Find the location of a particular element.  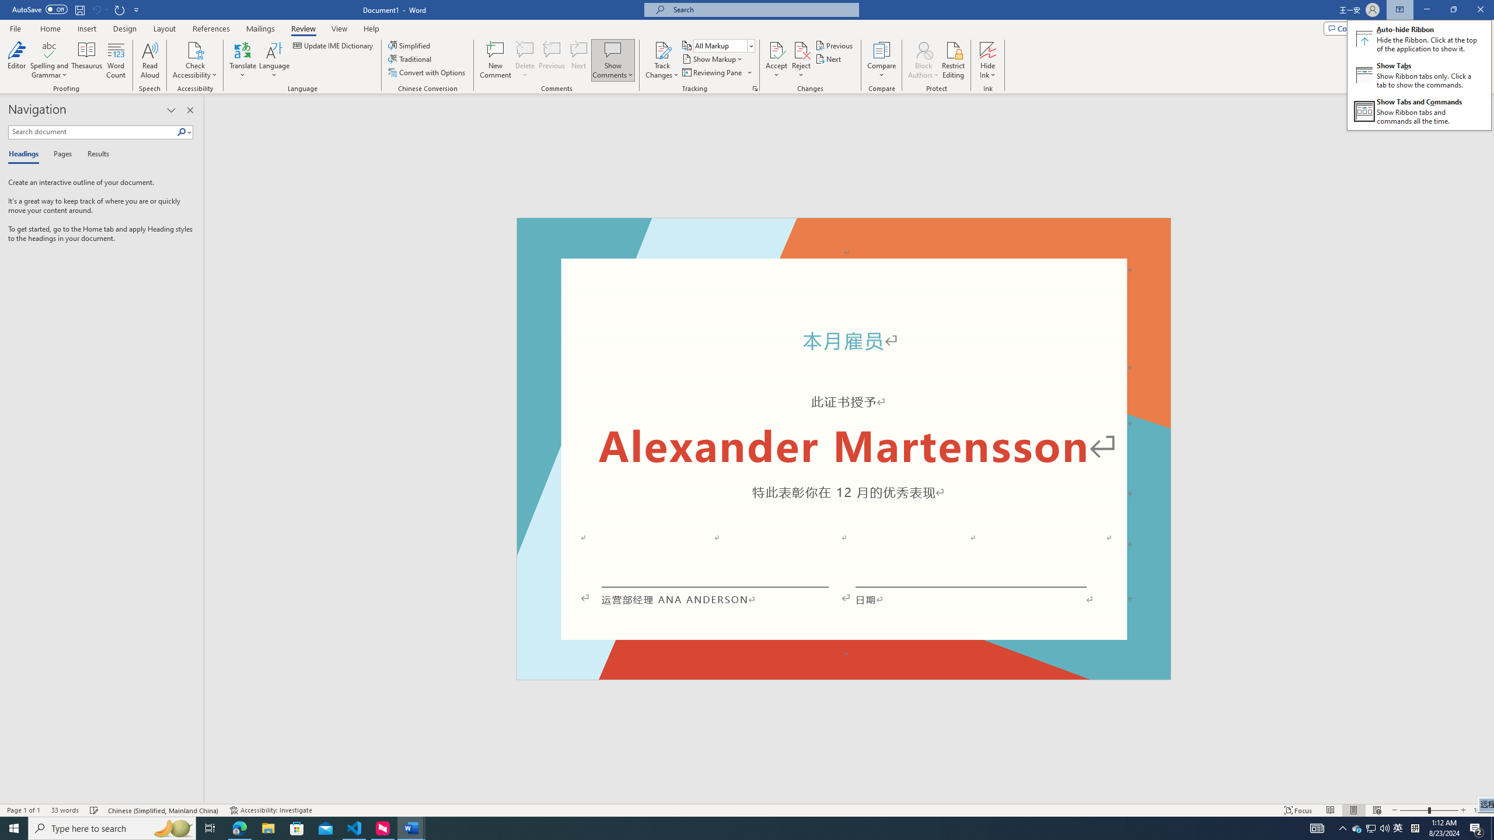

Translate is located at coordinates (243, 60).